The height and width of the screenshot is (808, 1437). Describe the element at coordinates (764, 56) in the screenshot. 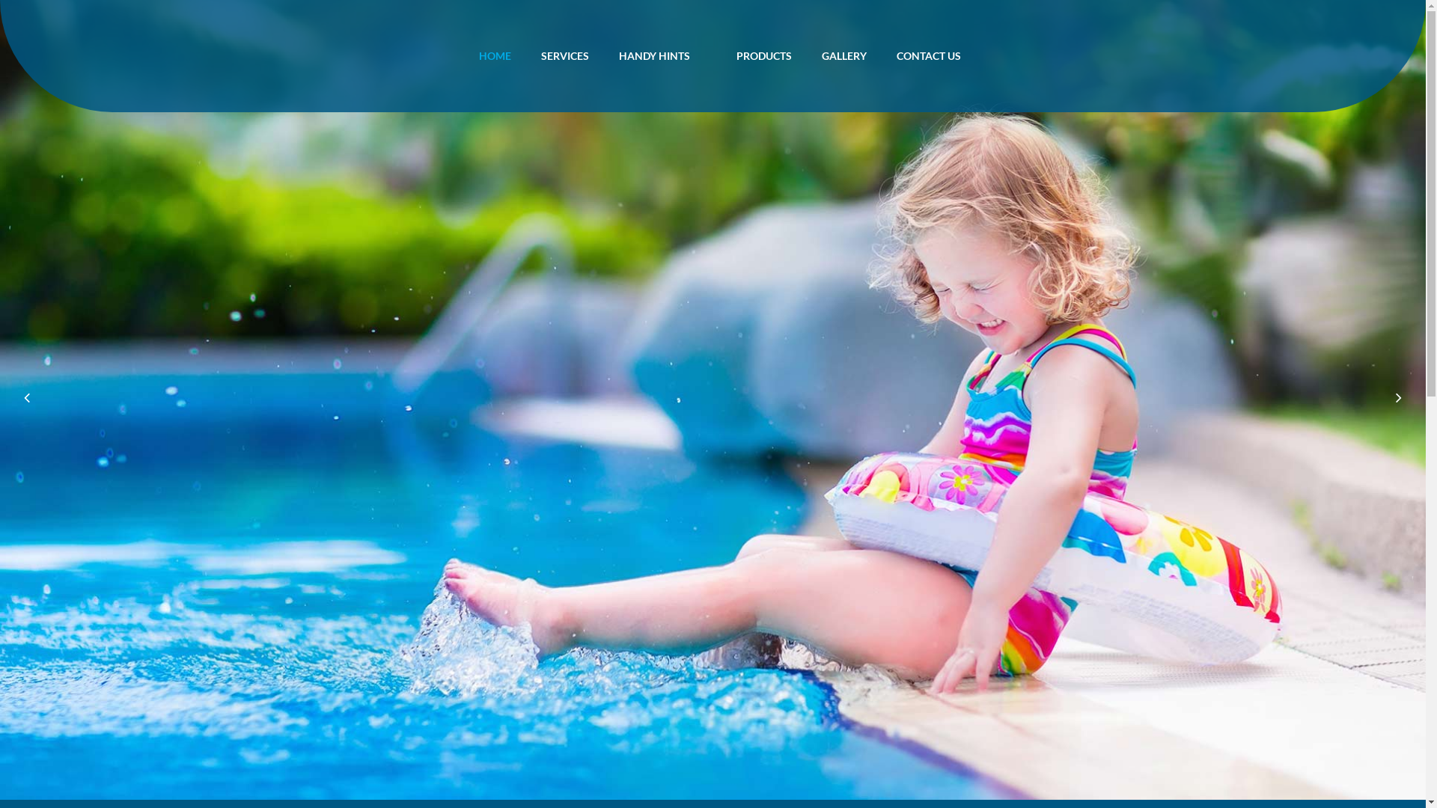

I see `PRODUCTS` at that location.